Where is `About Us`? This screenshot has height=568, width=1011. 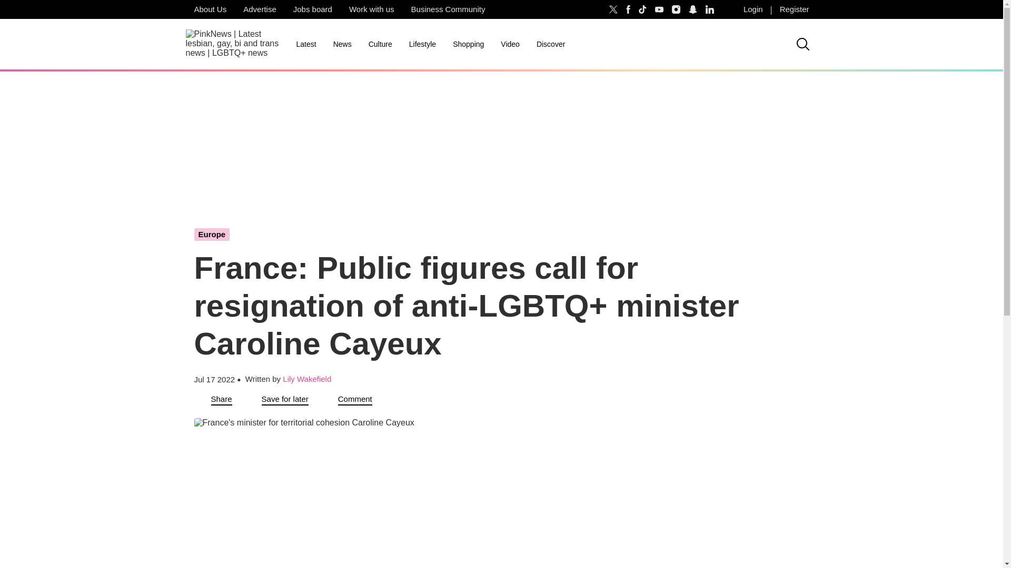 About Us is located at coordinates (210, 9).